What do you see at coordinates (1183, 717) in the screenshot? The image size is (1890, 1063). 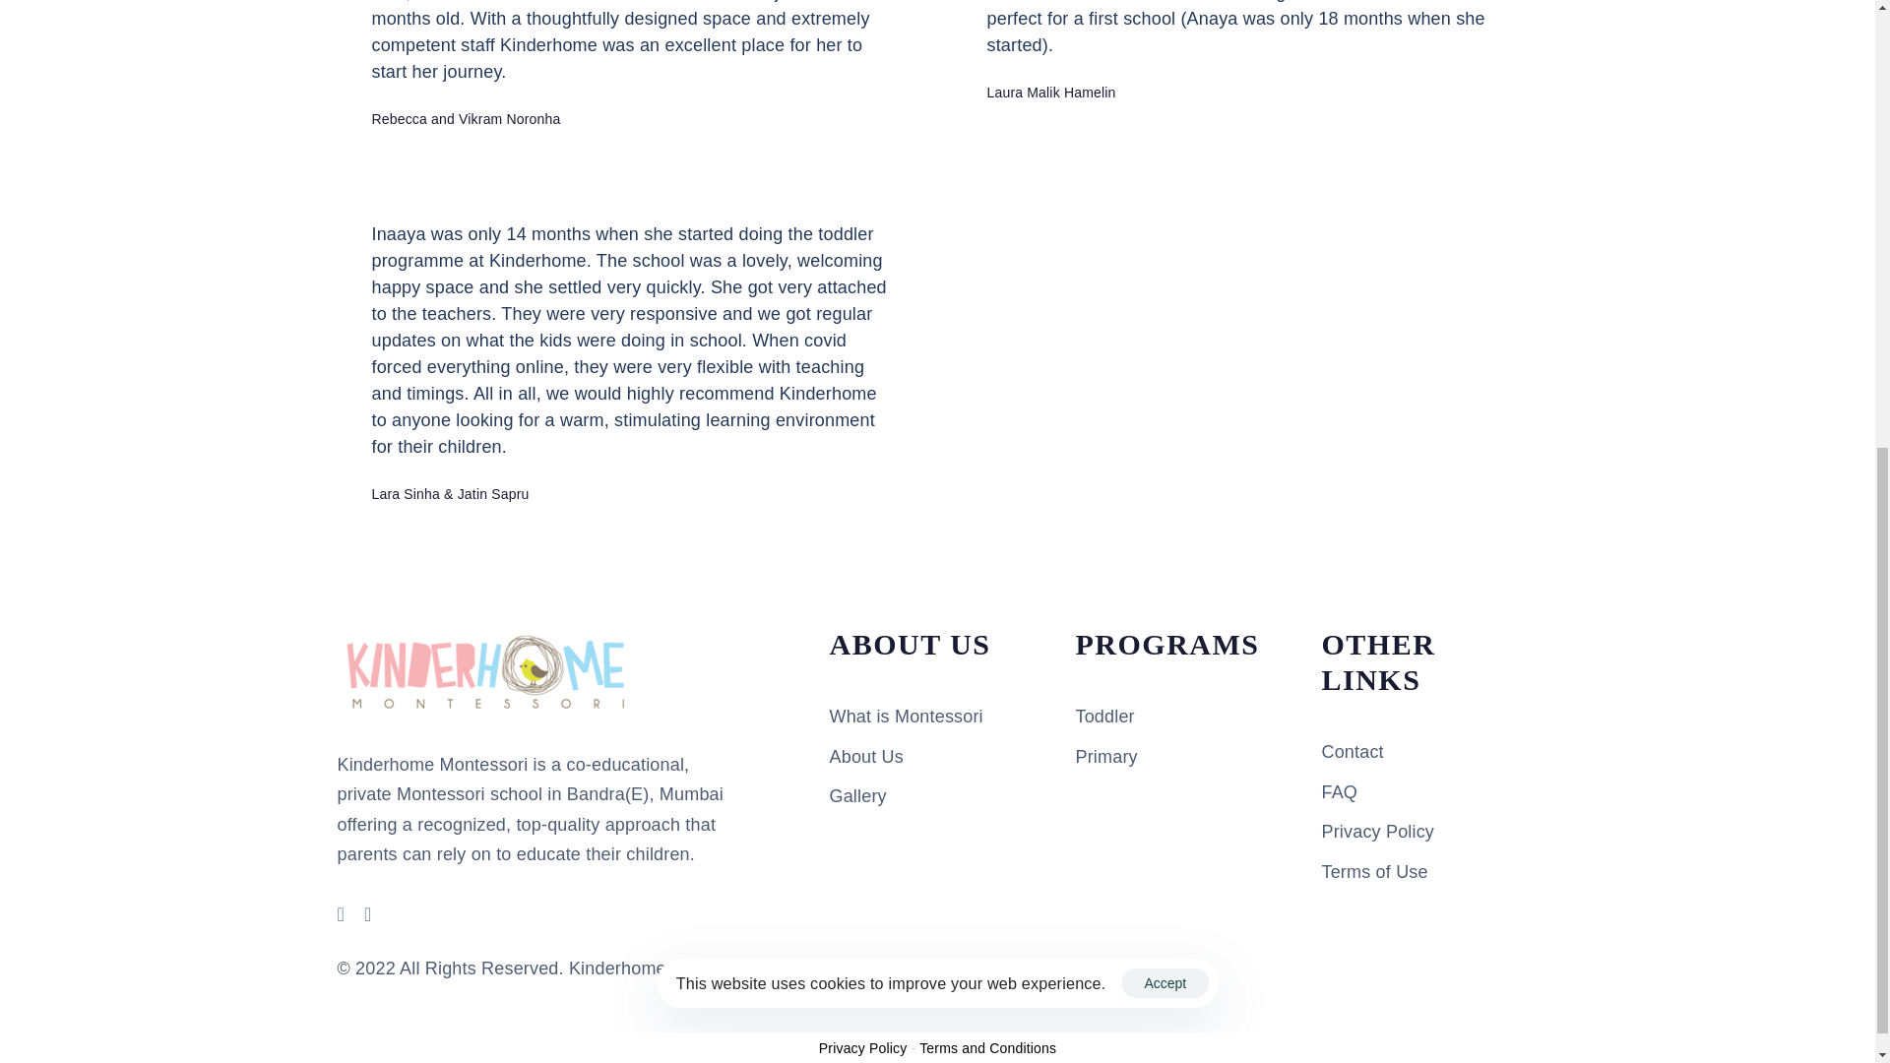 I see `Toddler` at bounding box center [1183, 717].